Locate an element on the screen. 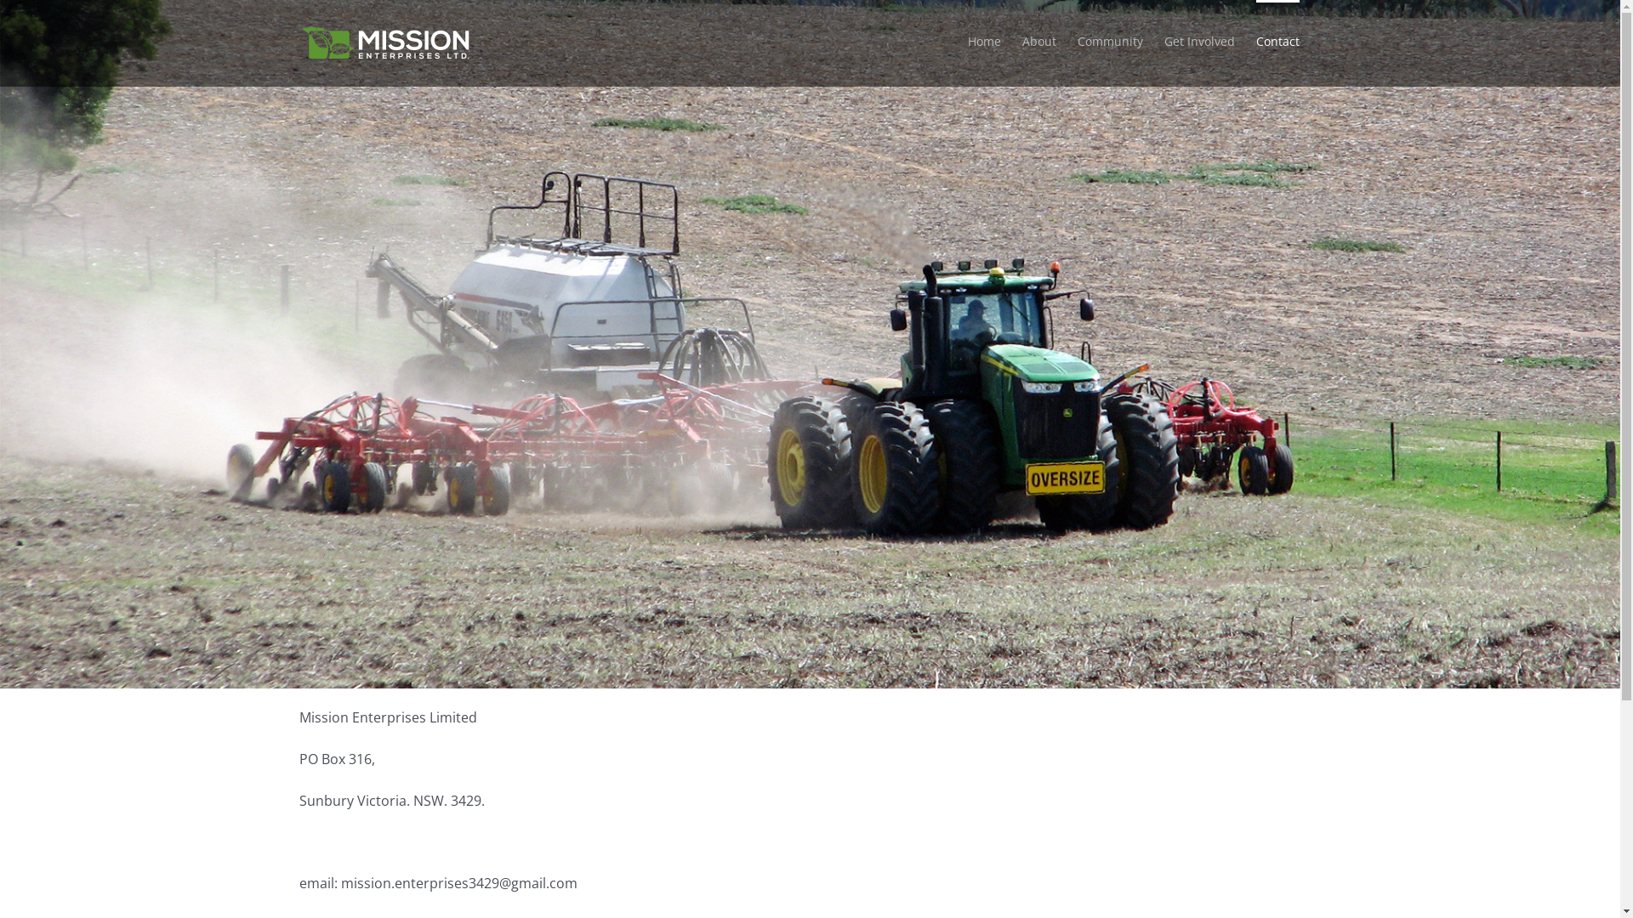 This screenshot has height=918, width=1633. Community is located at coordinates (1109, 40).